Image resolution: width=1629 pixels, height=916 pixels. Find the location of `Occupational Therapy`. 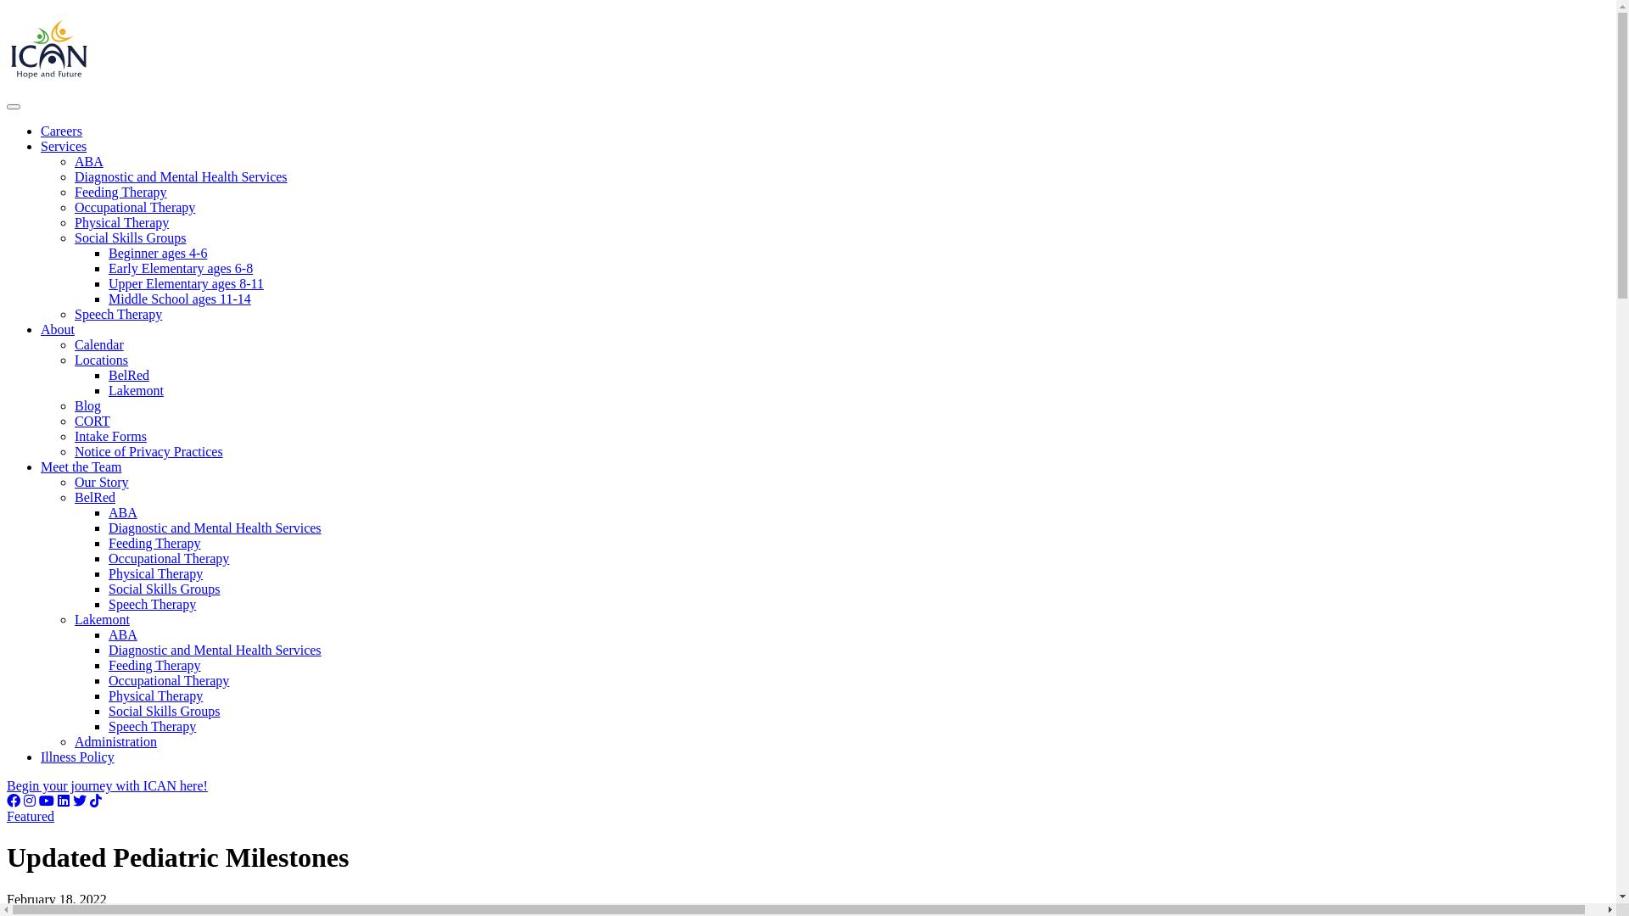

Occupational Therapy is located at coordinates (135, 207).